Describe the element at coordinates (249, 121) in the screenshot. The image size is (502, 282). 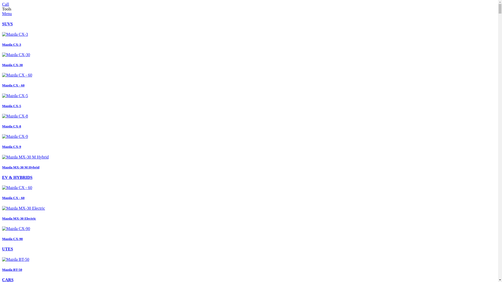
I see `Mazda CX-8` at that location.